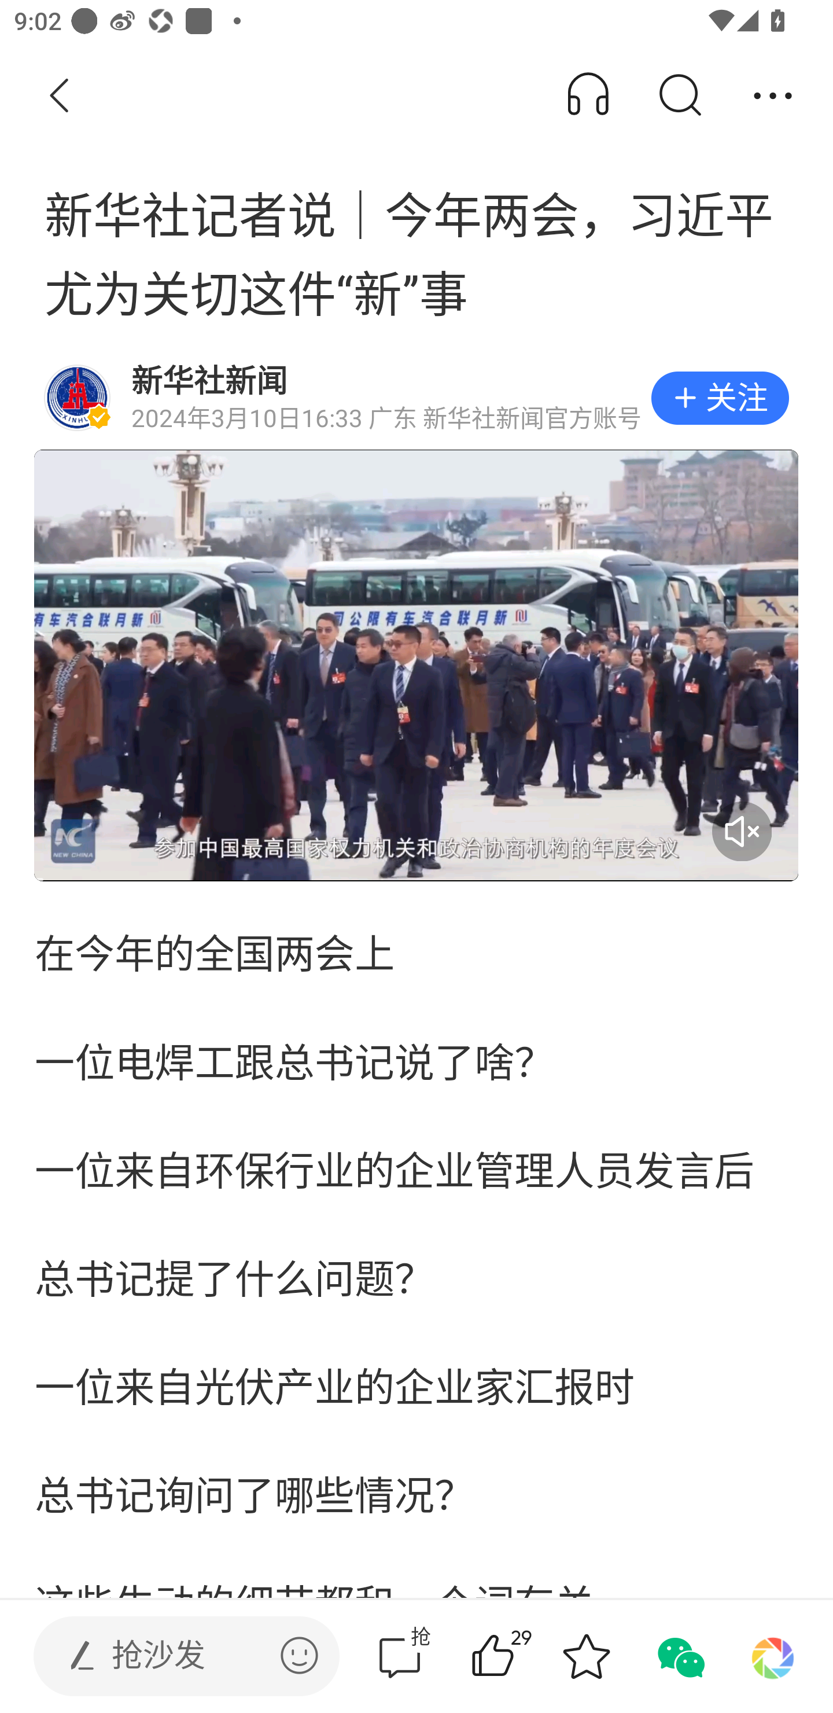 The image size is (833, 1713). What do you see at coordinates (400, 1656) in the screenshot?
I see `抢评论  抢 评论` at bounding box center [400, 1656].